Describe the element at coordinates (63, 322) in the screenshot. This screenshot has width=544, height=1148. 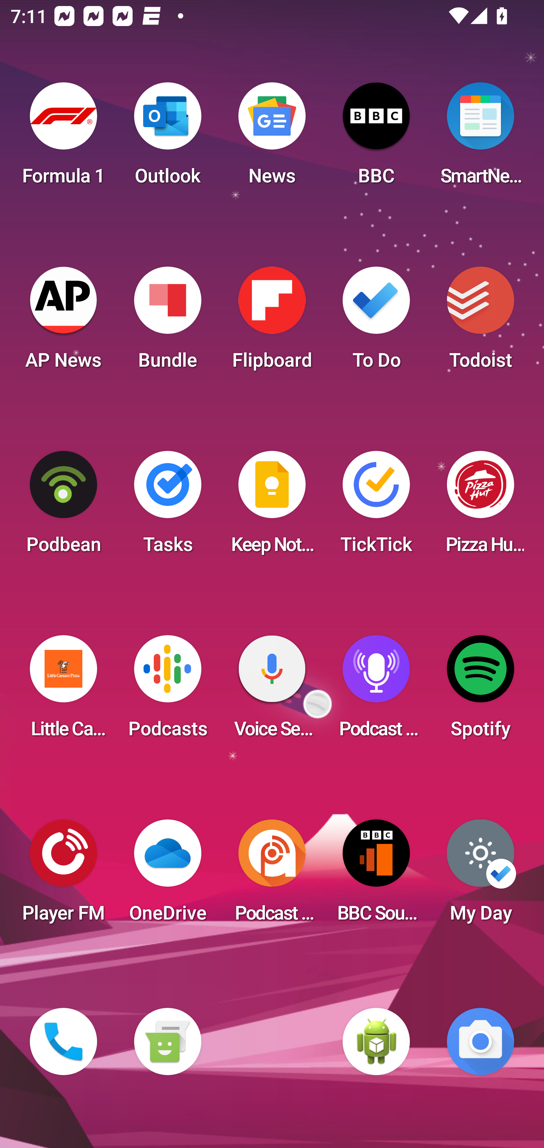
I see `AP News` at that location.